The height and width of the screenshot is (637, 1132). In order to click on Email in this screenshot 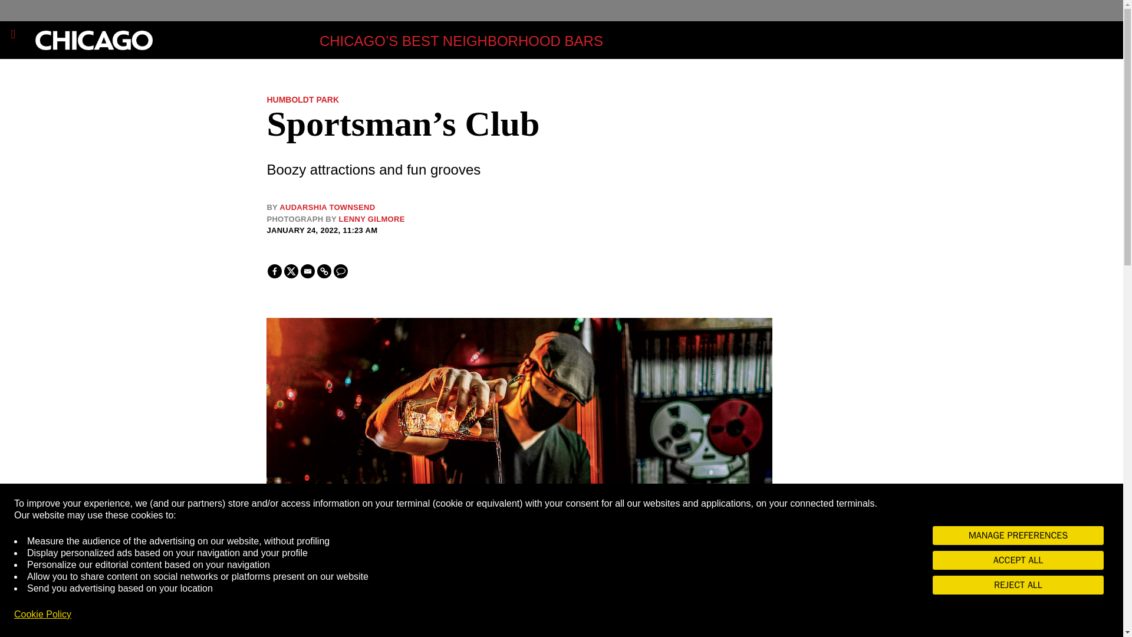, I will do `click(308, 271)`.